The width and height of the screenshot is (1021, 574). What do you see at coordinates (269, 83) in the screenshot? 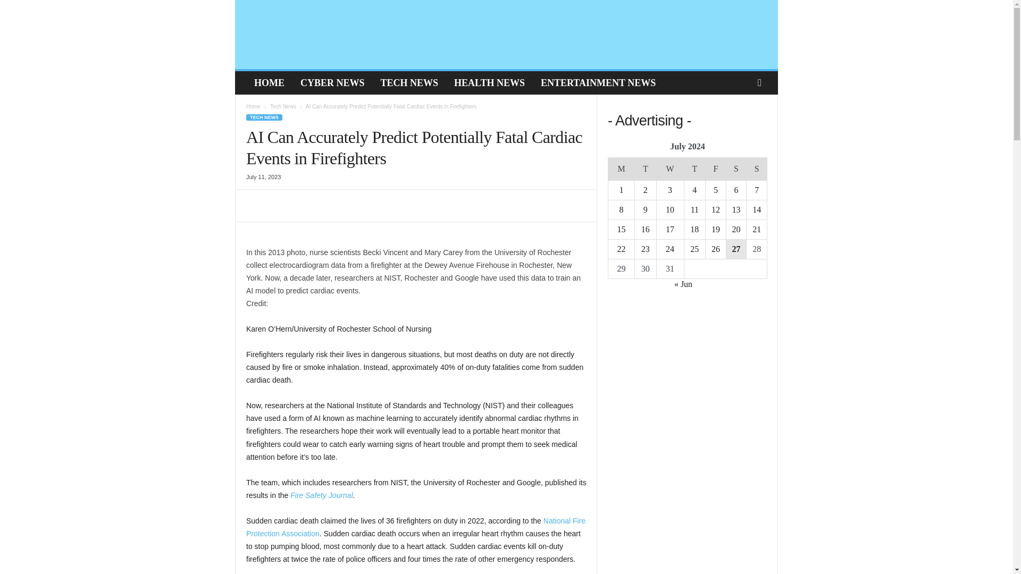
I see `HOME` at bounding box center [269, 83].